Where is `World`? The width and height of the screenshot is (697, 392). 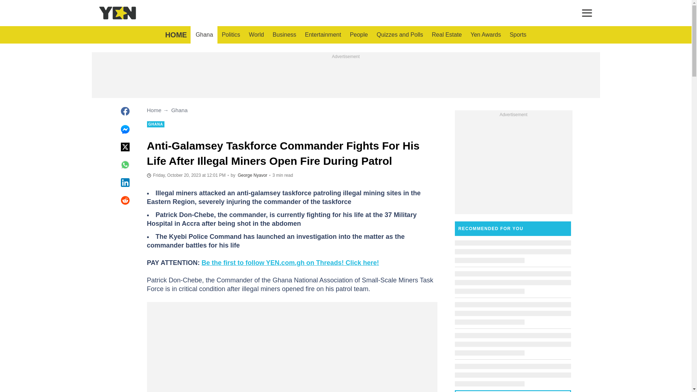
World is located at coordinates (256, 35).